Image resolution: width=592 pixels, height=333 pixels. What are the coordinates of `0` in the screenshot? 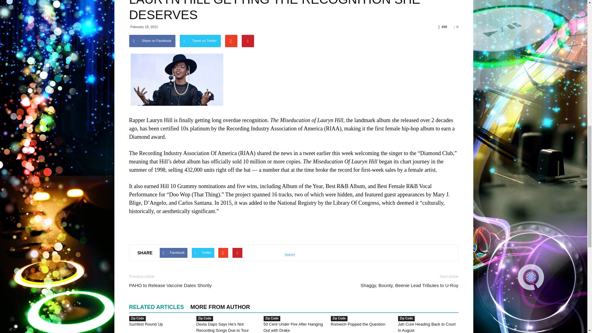 It's located at (456, 27).